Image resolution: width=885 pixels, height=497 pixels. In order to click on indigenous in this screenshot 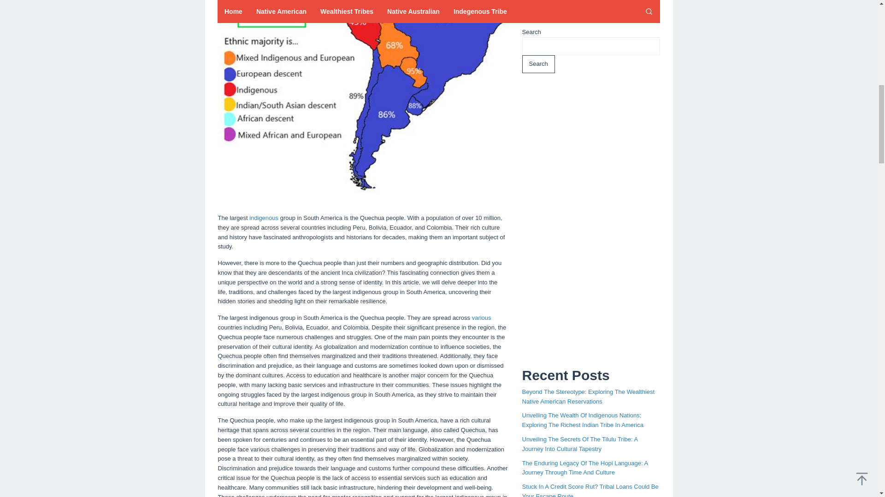, I will do `click(264, 217)`.